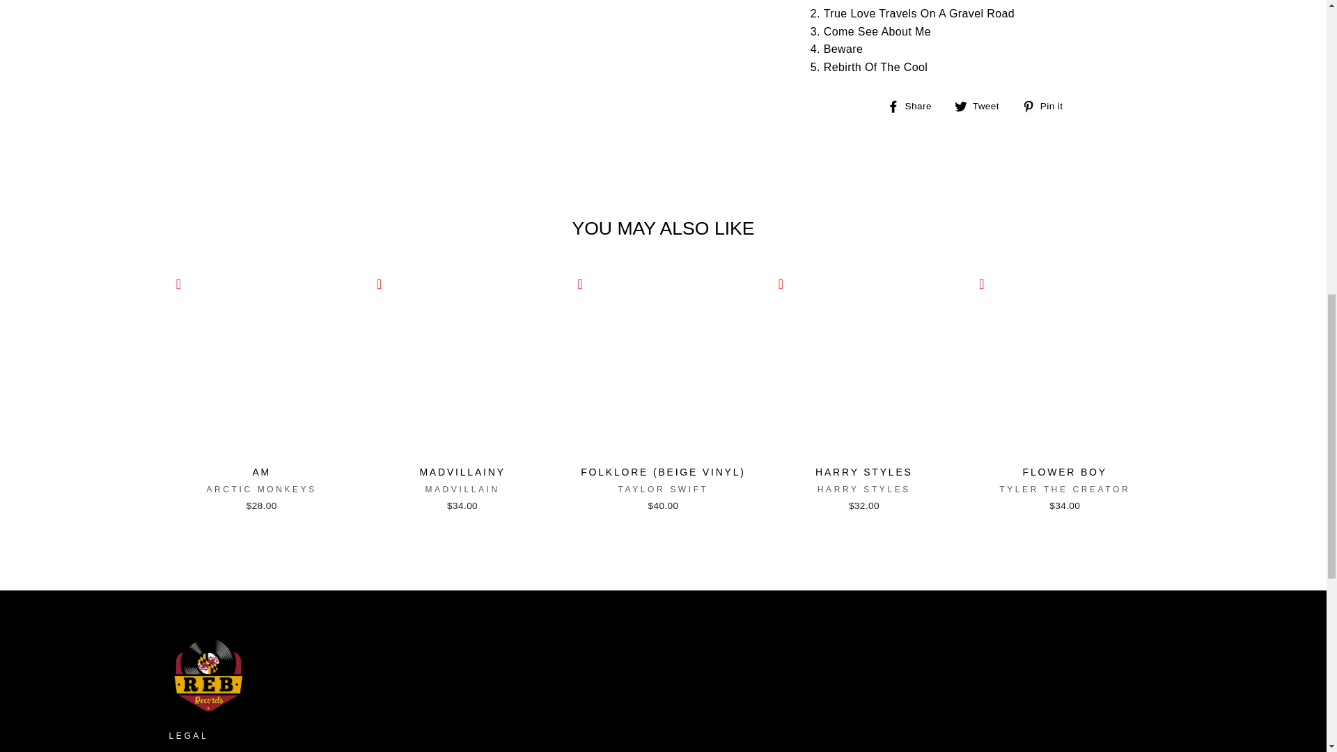 This screenshot has height=752, width=1337. I want to click on Add to wishlist, so click(579, 284).